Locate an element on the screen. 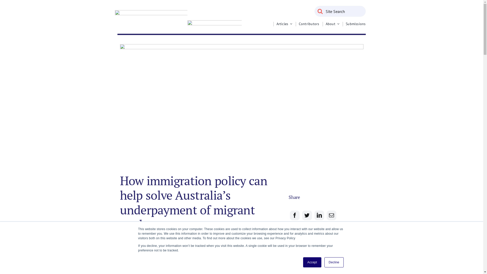 This screenshot has height=274, width=487. Twitter is located at coordinates (307, 215).